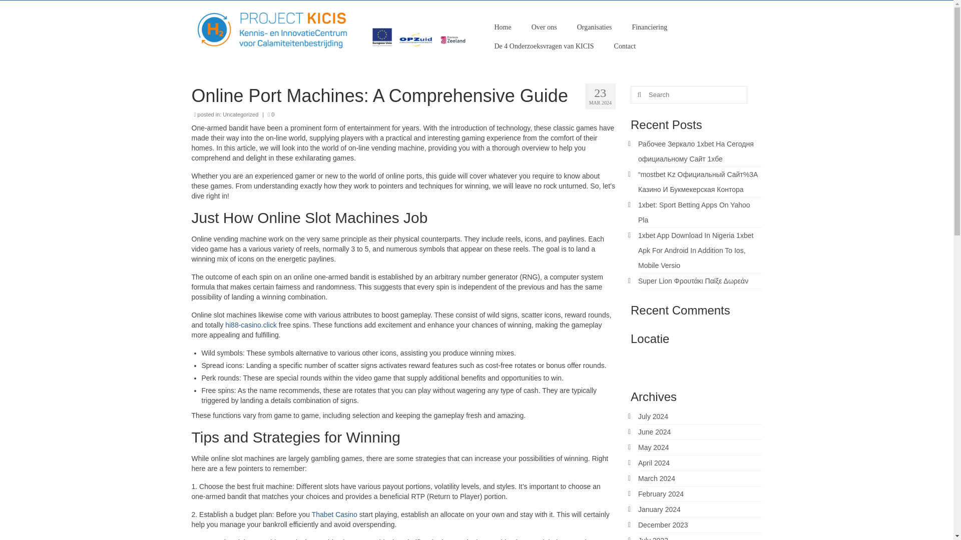 This screenshot has height=540, width=961. I want to click on March 2024, so click(657, 478).